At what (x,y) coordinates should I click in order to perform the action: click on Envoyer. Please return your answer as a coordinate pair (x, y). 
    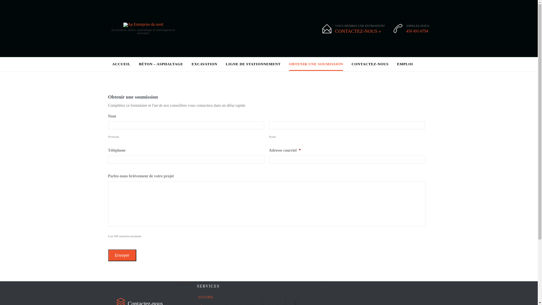
    Looking at the image, I should click on (122, 255).